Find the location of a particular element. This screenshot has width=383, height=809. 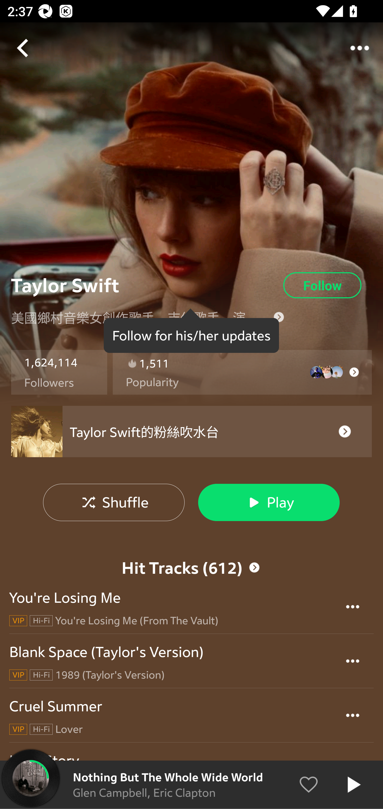

Play is located at coordinates (269, 502).